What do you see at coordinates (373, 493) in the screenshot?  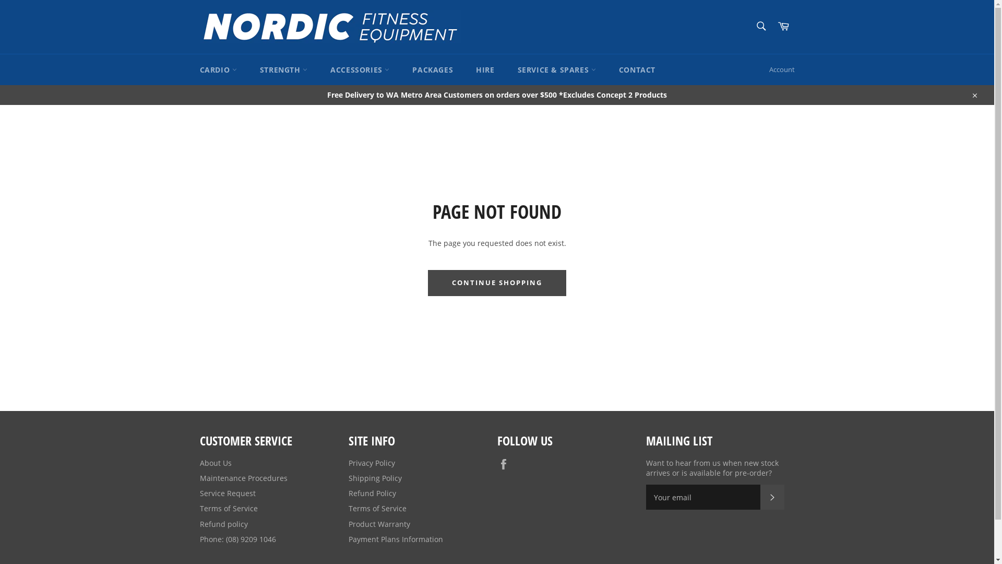 I see `Refund Policy` at bounding box center [373, 493].